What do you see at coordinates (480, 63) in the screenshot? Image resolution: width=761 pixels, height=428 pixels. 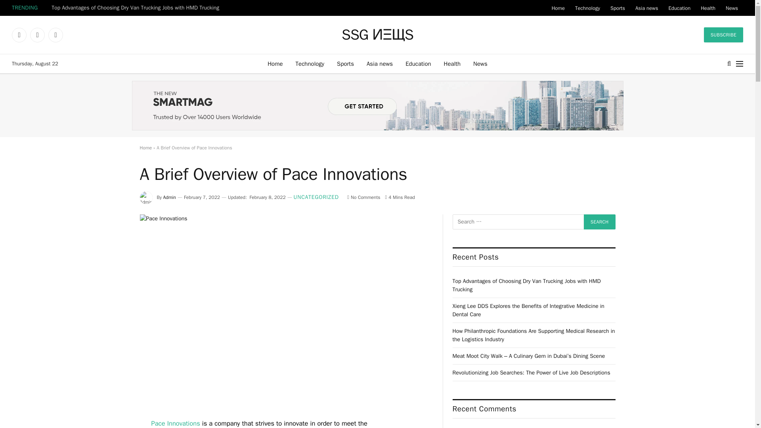 I see `News` at bounding box center [480, 63].